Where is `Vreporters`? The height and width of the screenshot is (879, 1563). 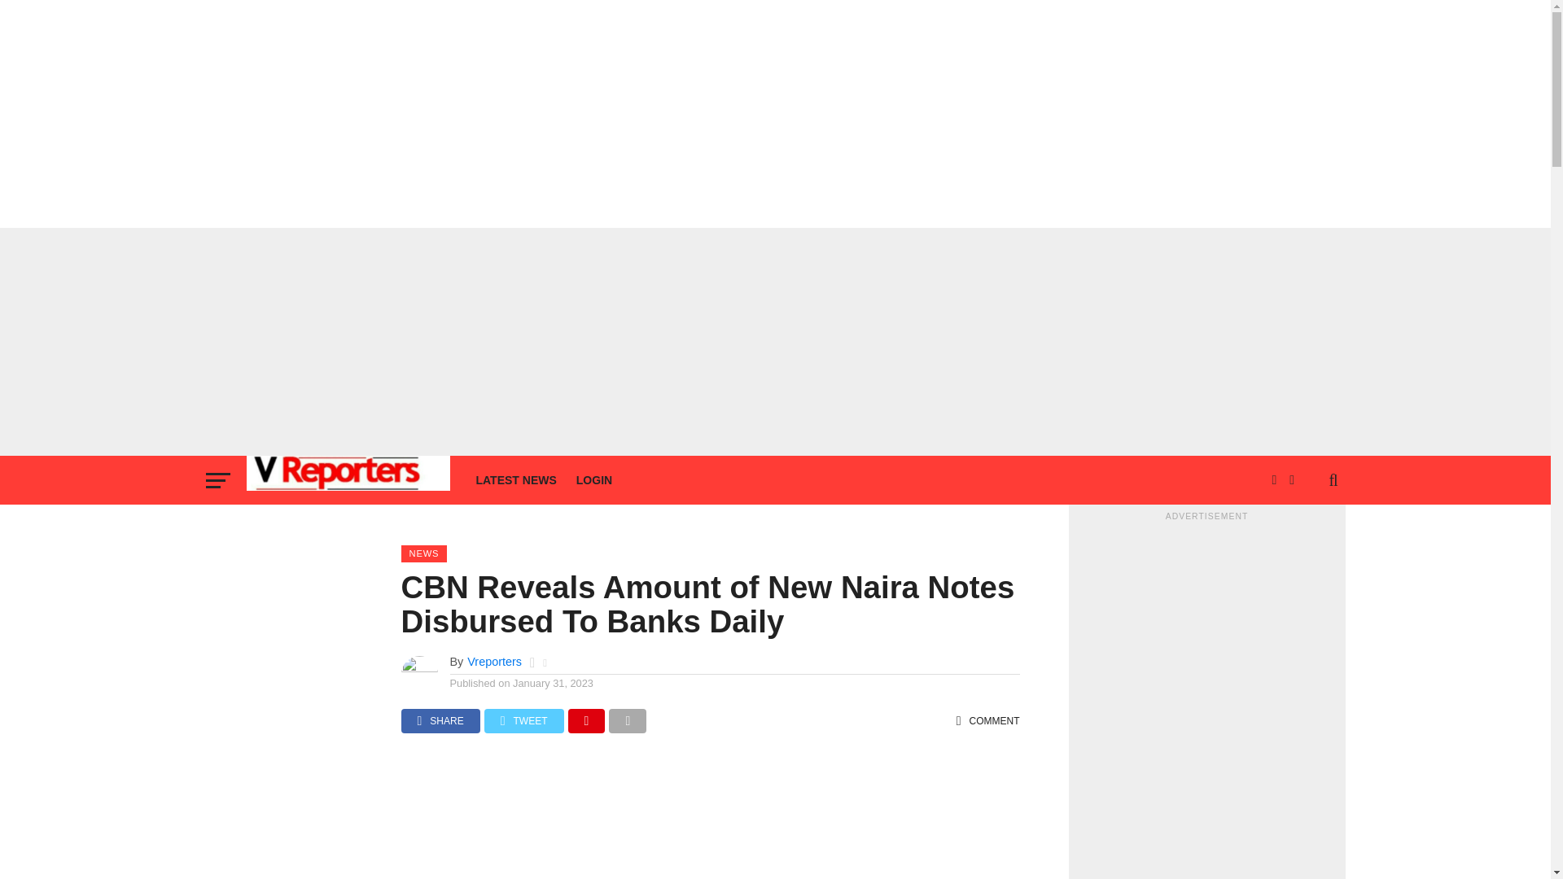 Vreporters is located at coordinates (495, 661).